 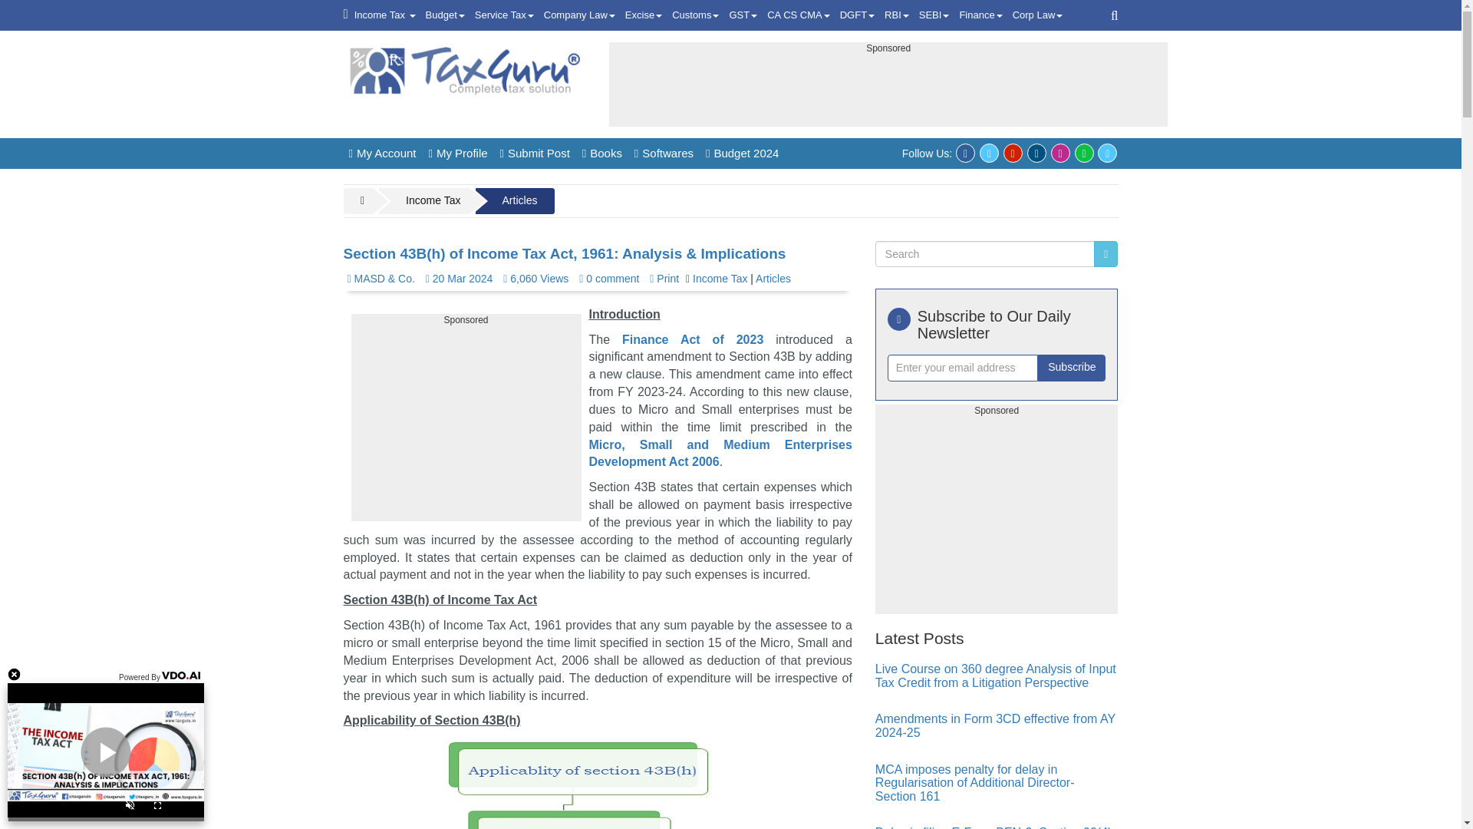 What do you see at coordinates (385, 15) in the screenshot?
I see `Income Tax` at bounding box center [385, 15].